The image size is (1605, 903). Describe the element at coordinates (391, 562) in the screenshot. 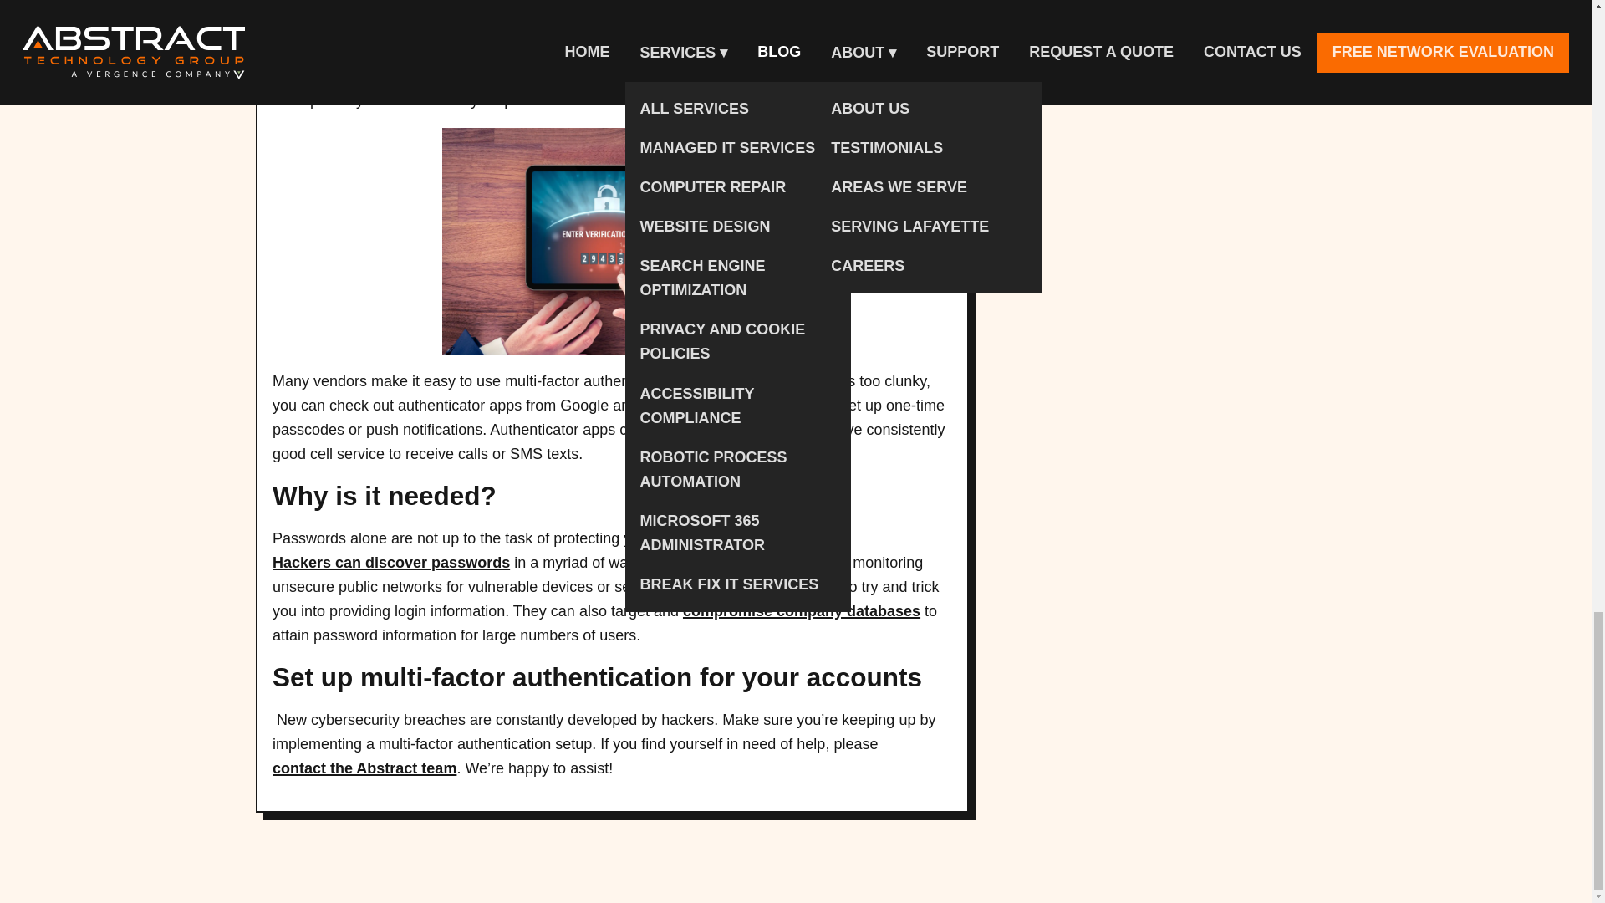

I see `Hackers can discover passwords` at that location.